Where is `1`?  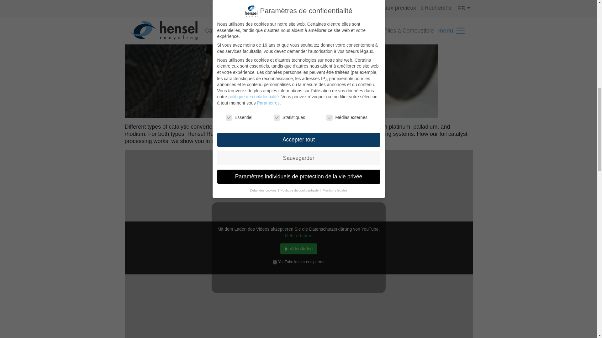 1 is located at coordinates (275, 262).